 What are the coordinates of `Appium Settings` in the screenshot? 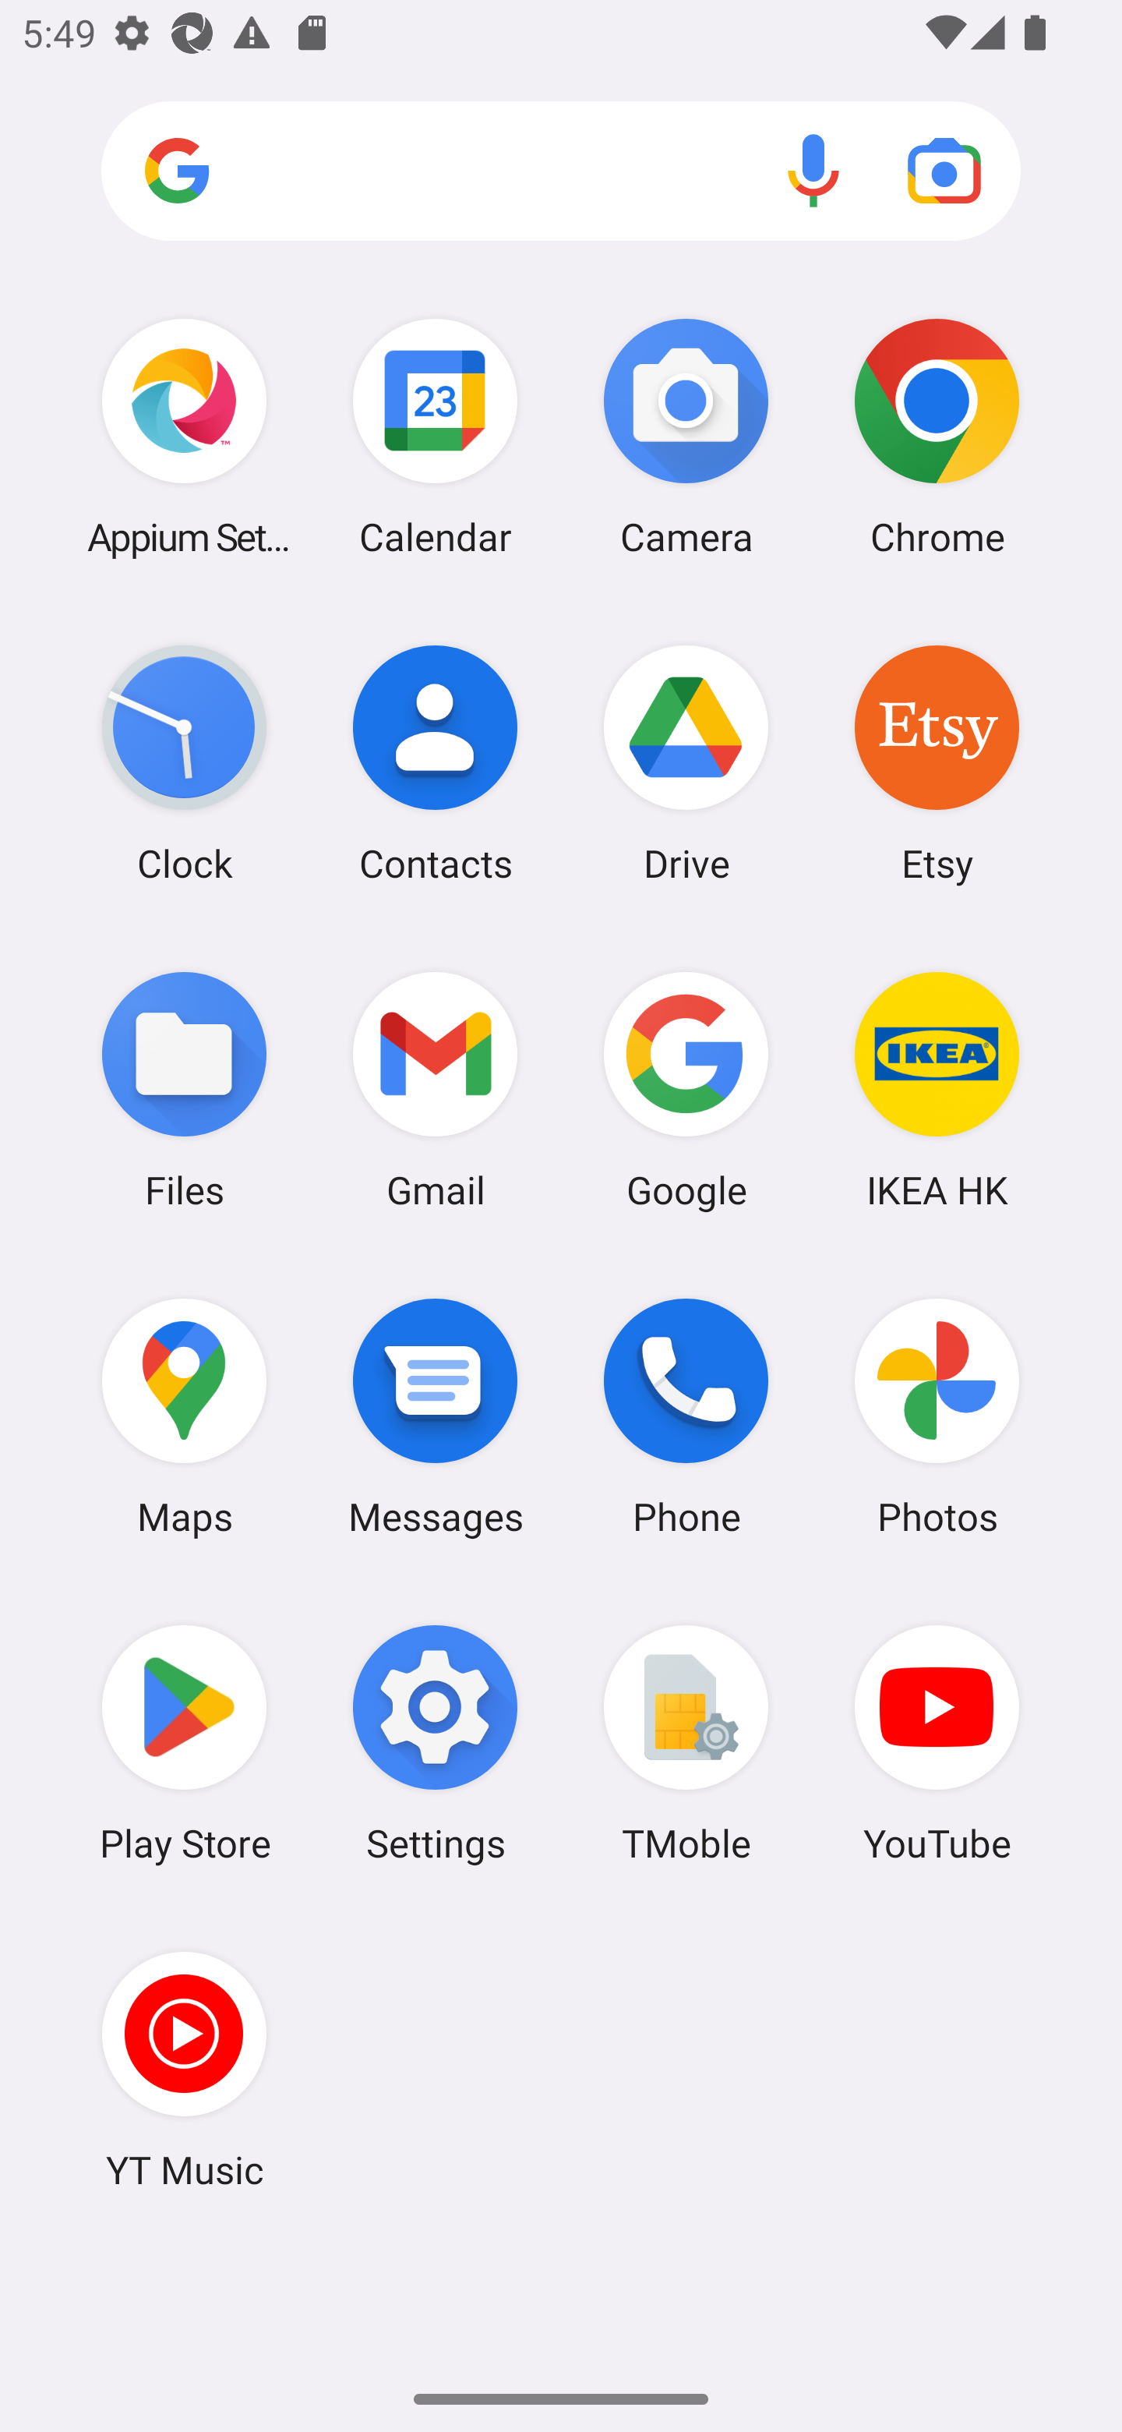 It's located at (184, 437).